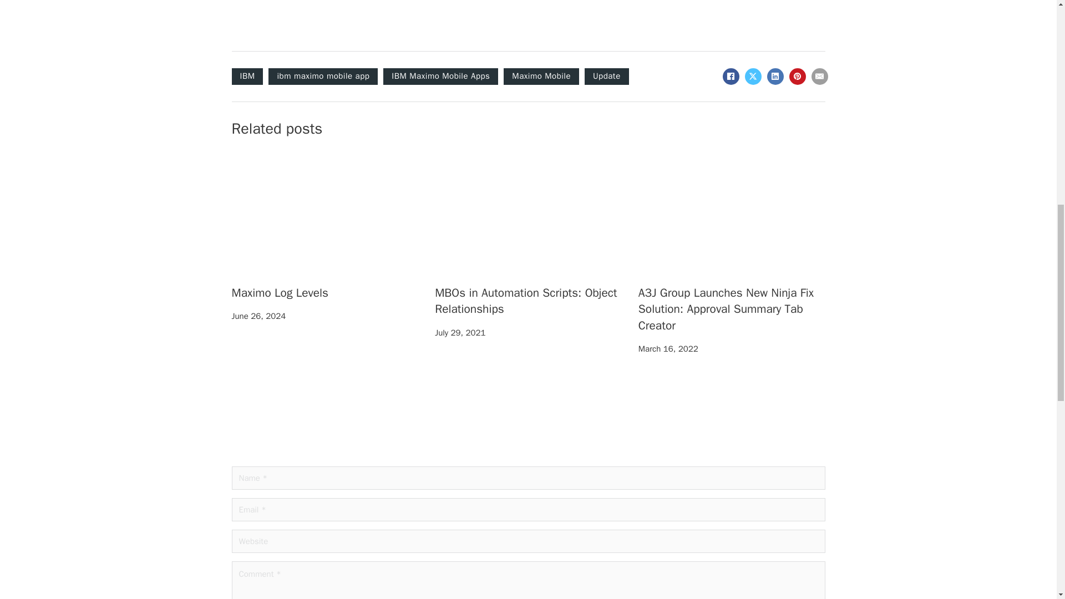 This screenshot has width=1065, height=599. I want to click on Update, so click(607, 77).